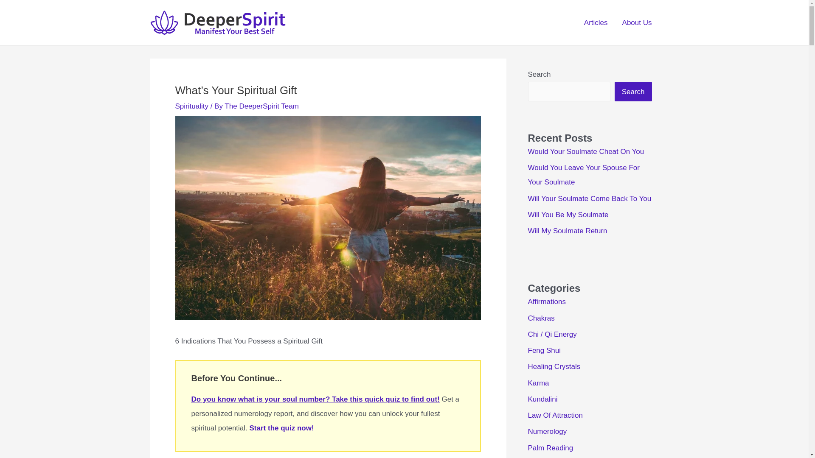 This screenshot has width=815, height=458. What do you see at coordinates (586, 151) in the screenshot?
I see `Would Your Soulmate Cheat On You` at bounding box center [586, 151].